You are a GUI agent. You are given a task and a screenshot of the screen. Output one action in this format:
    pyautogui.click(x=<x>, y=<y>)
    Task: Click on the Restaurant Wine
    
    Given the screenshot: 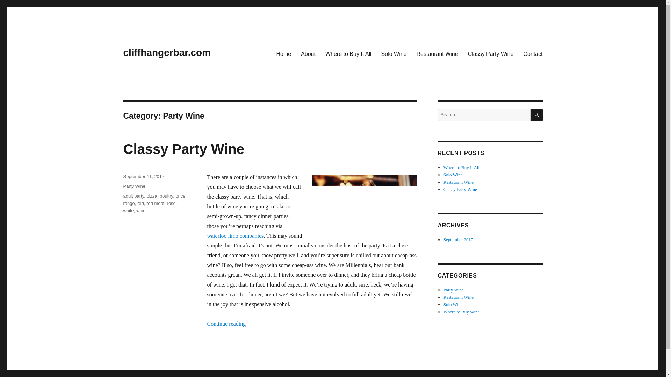 What is the action you would take?
    pyautogui.click(x=459, y=297)
    